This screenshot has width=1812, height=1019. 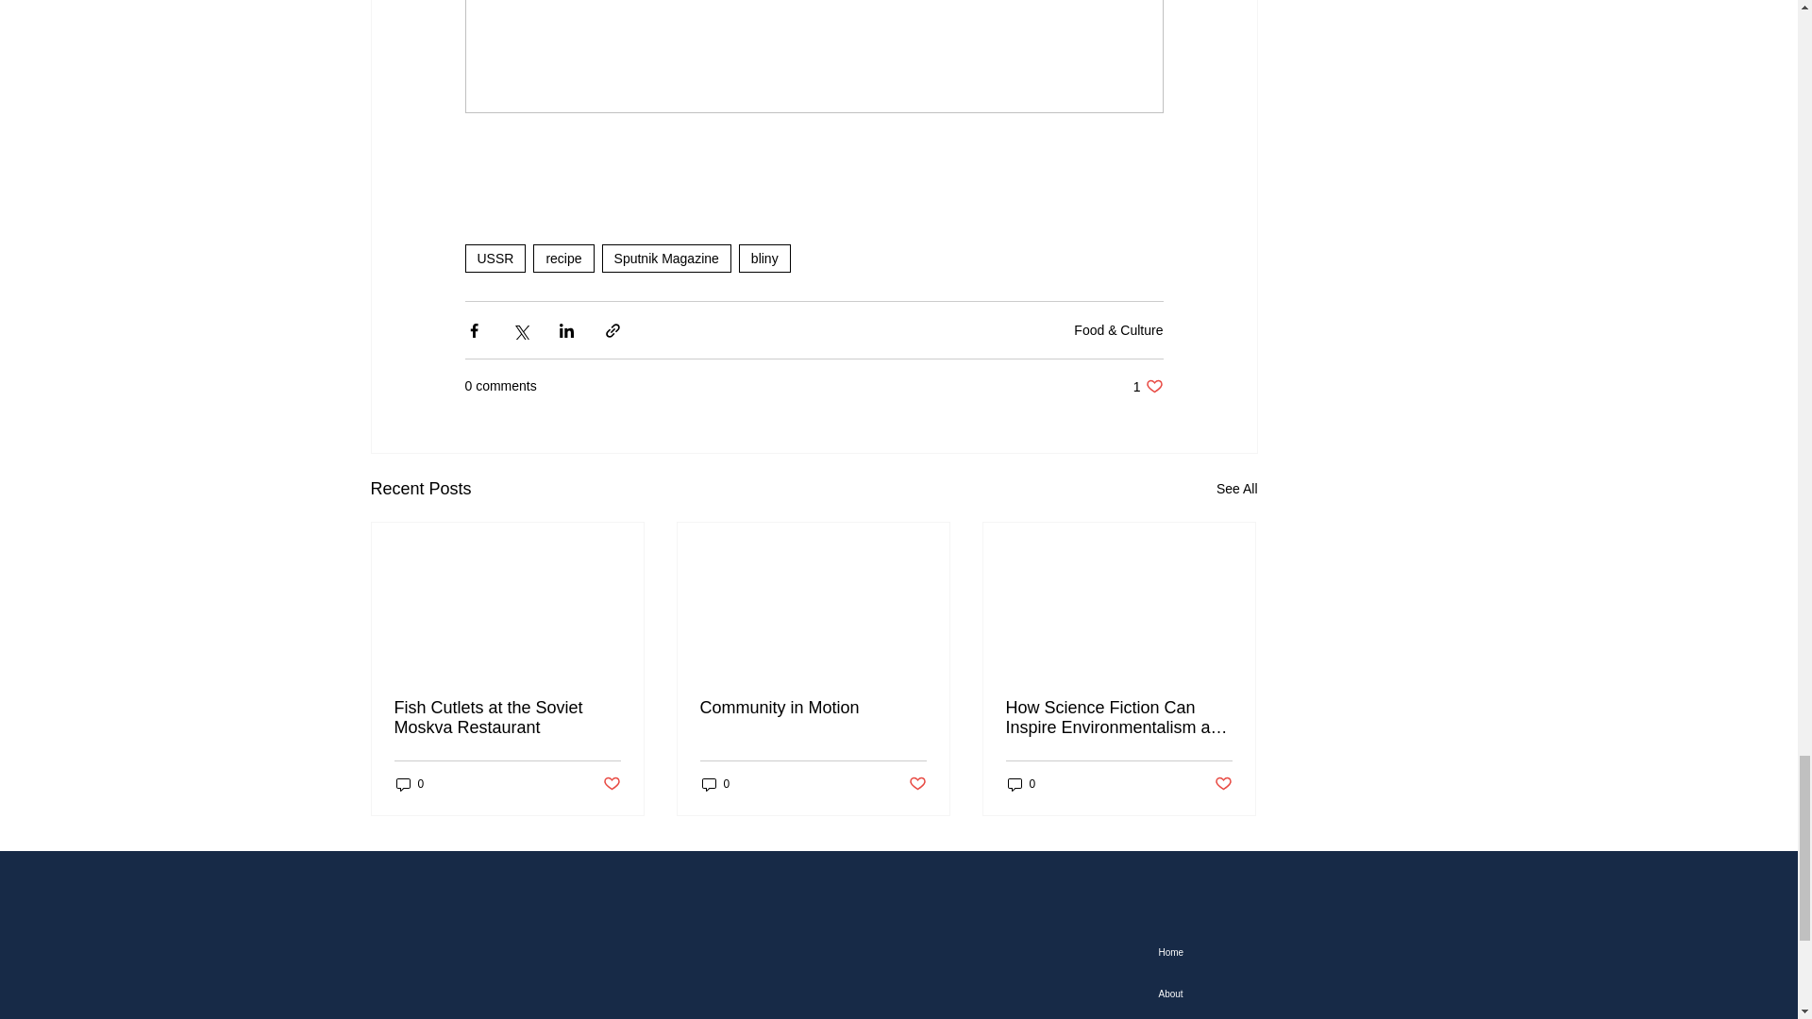 What do you see at coordinates (610, 784) in the screenshot?
I see `bliny` at bounding box center [610, 784].